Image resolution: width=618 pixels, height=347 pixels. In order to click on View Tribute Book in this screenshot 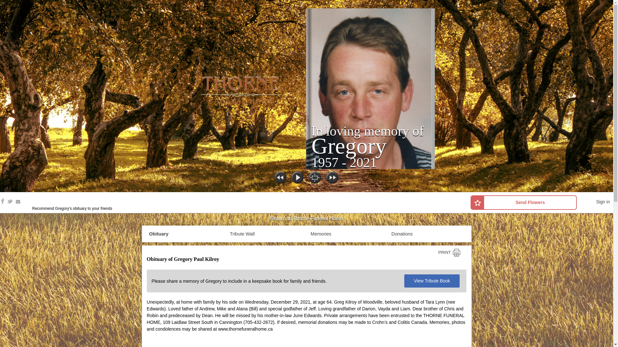, I will do `click(432, 281)`.